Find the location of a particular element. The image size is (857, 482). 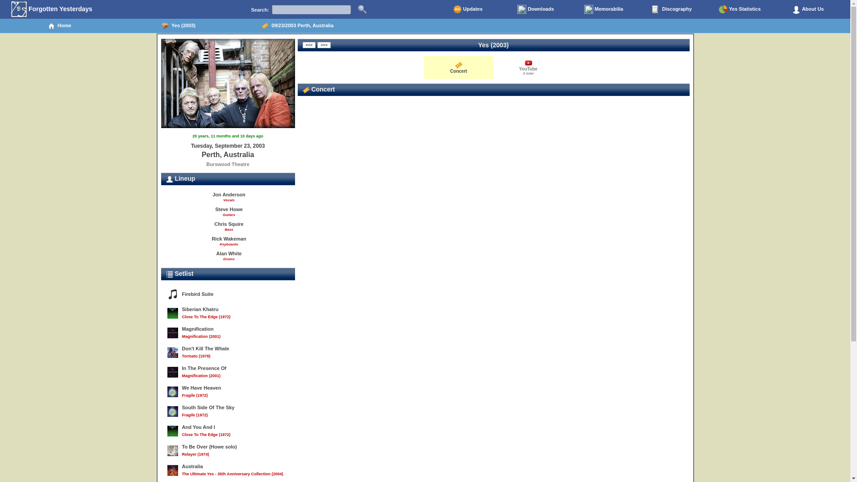

Quick Search is located at coordinates (362, 9).